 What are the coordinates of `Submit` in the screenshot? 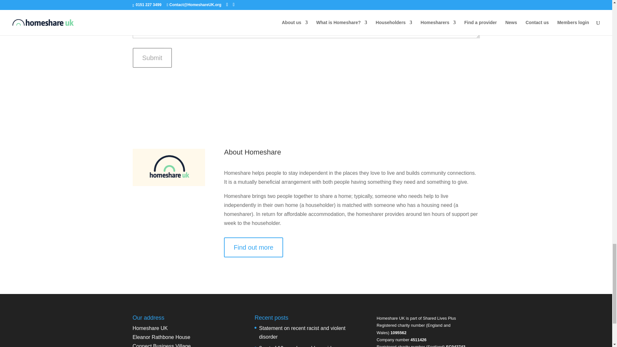 It's located at (152, 58).